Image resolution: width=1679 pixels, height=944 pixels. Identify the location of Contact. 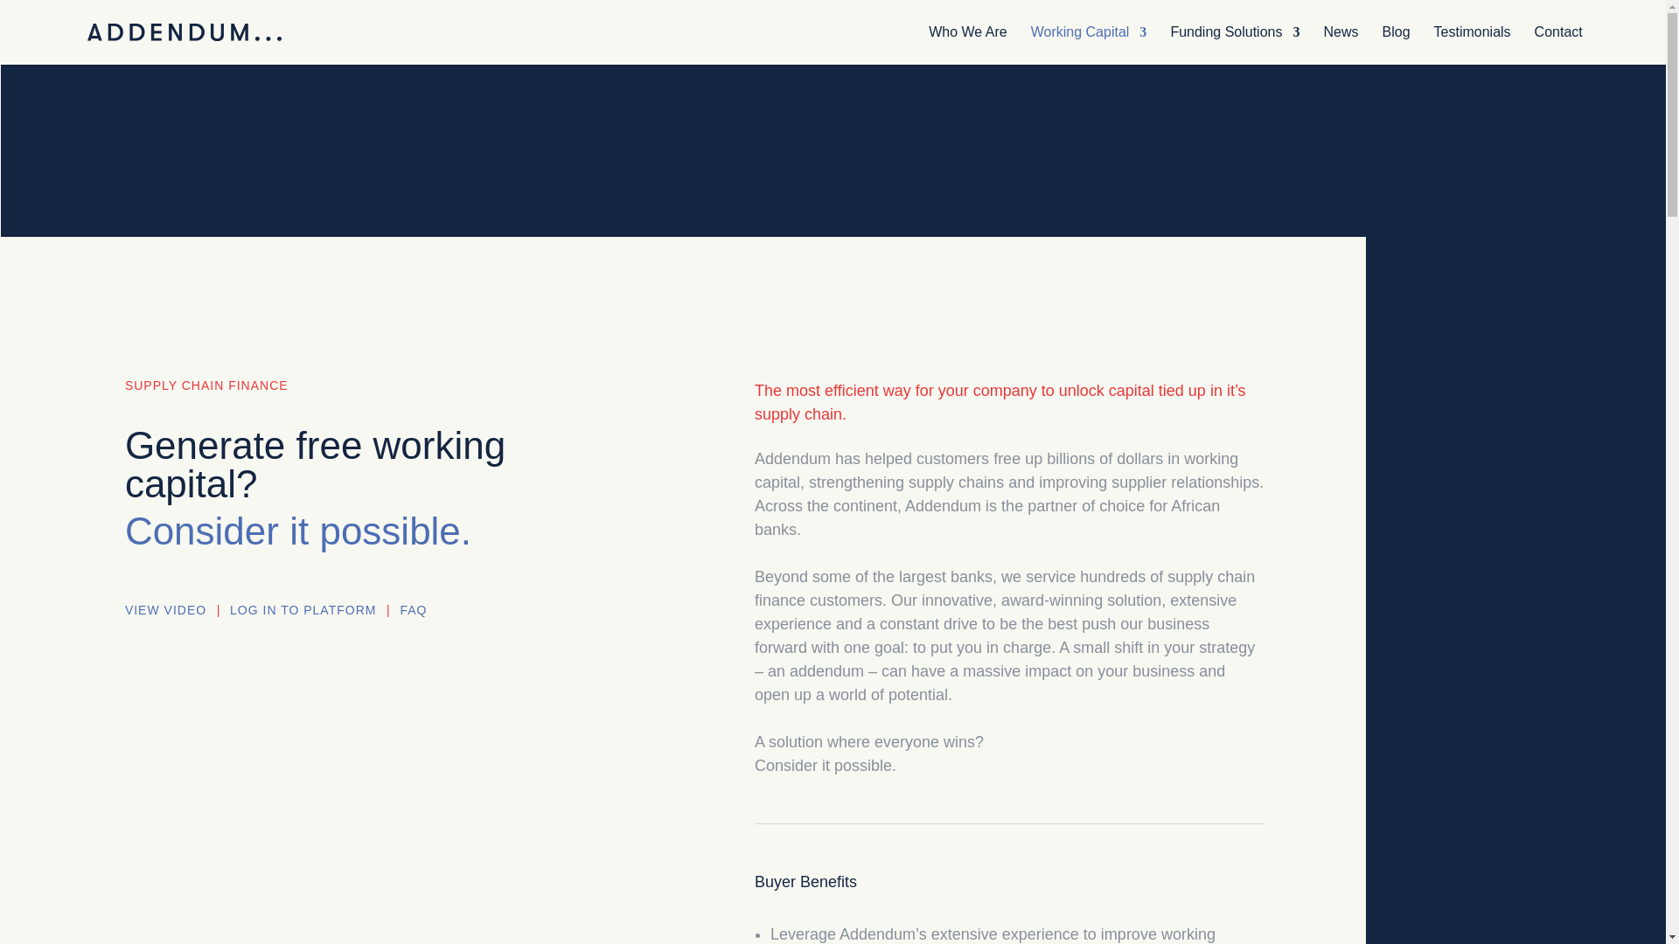
(1558, 45).